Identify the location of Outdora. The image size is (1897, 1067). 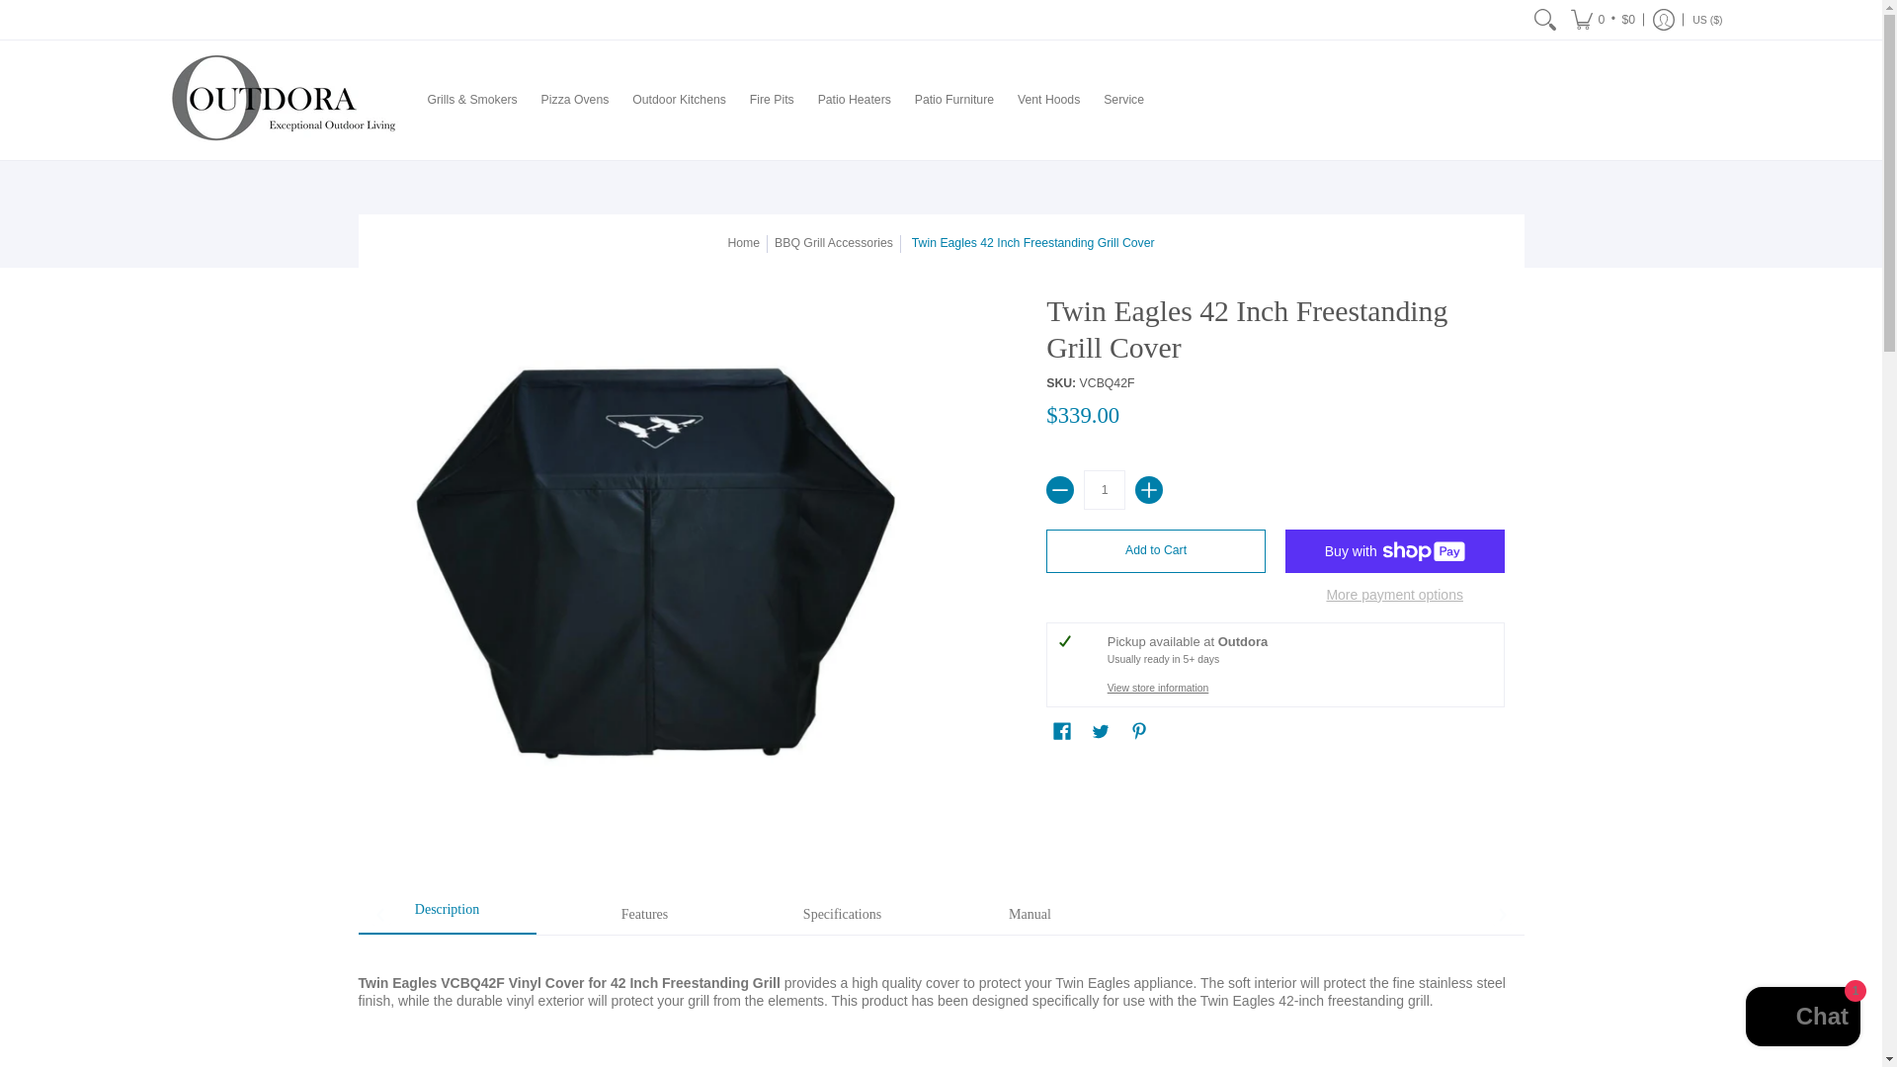
(278, 101).